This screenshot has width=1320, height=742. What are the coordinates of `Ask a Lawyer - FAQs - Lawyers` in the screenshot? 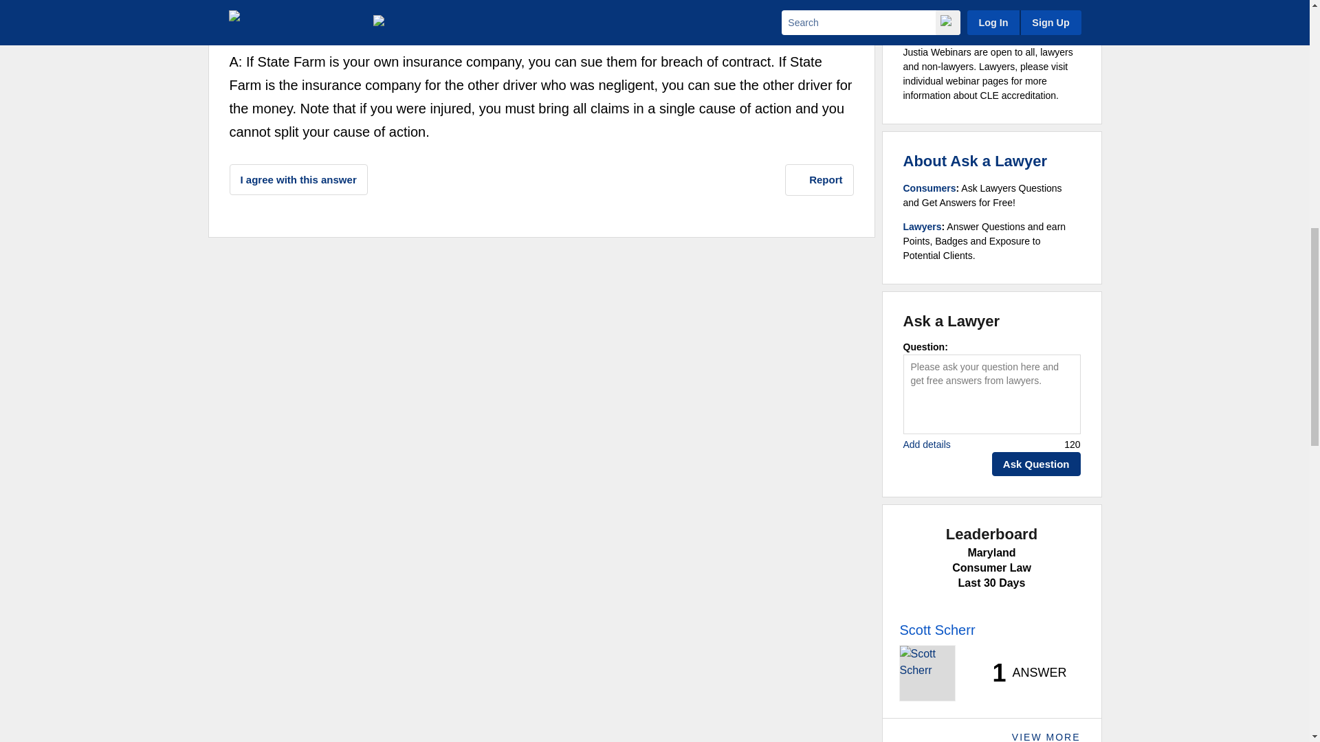 It's located at (923, 227).